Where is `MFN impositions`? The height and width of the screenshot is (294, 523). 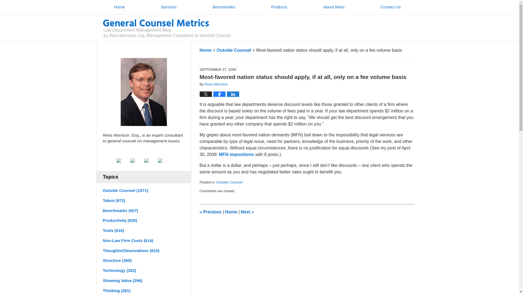
MFN impositions is located at coordinates (236, 154).